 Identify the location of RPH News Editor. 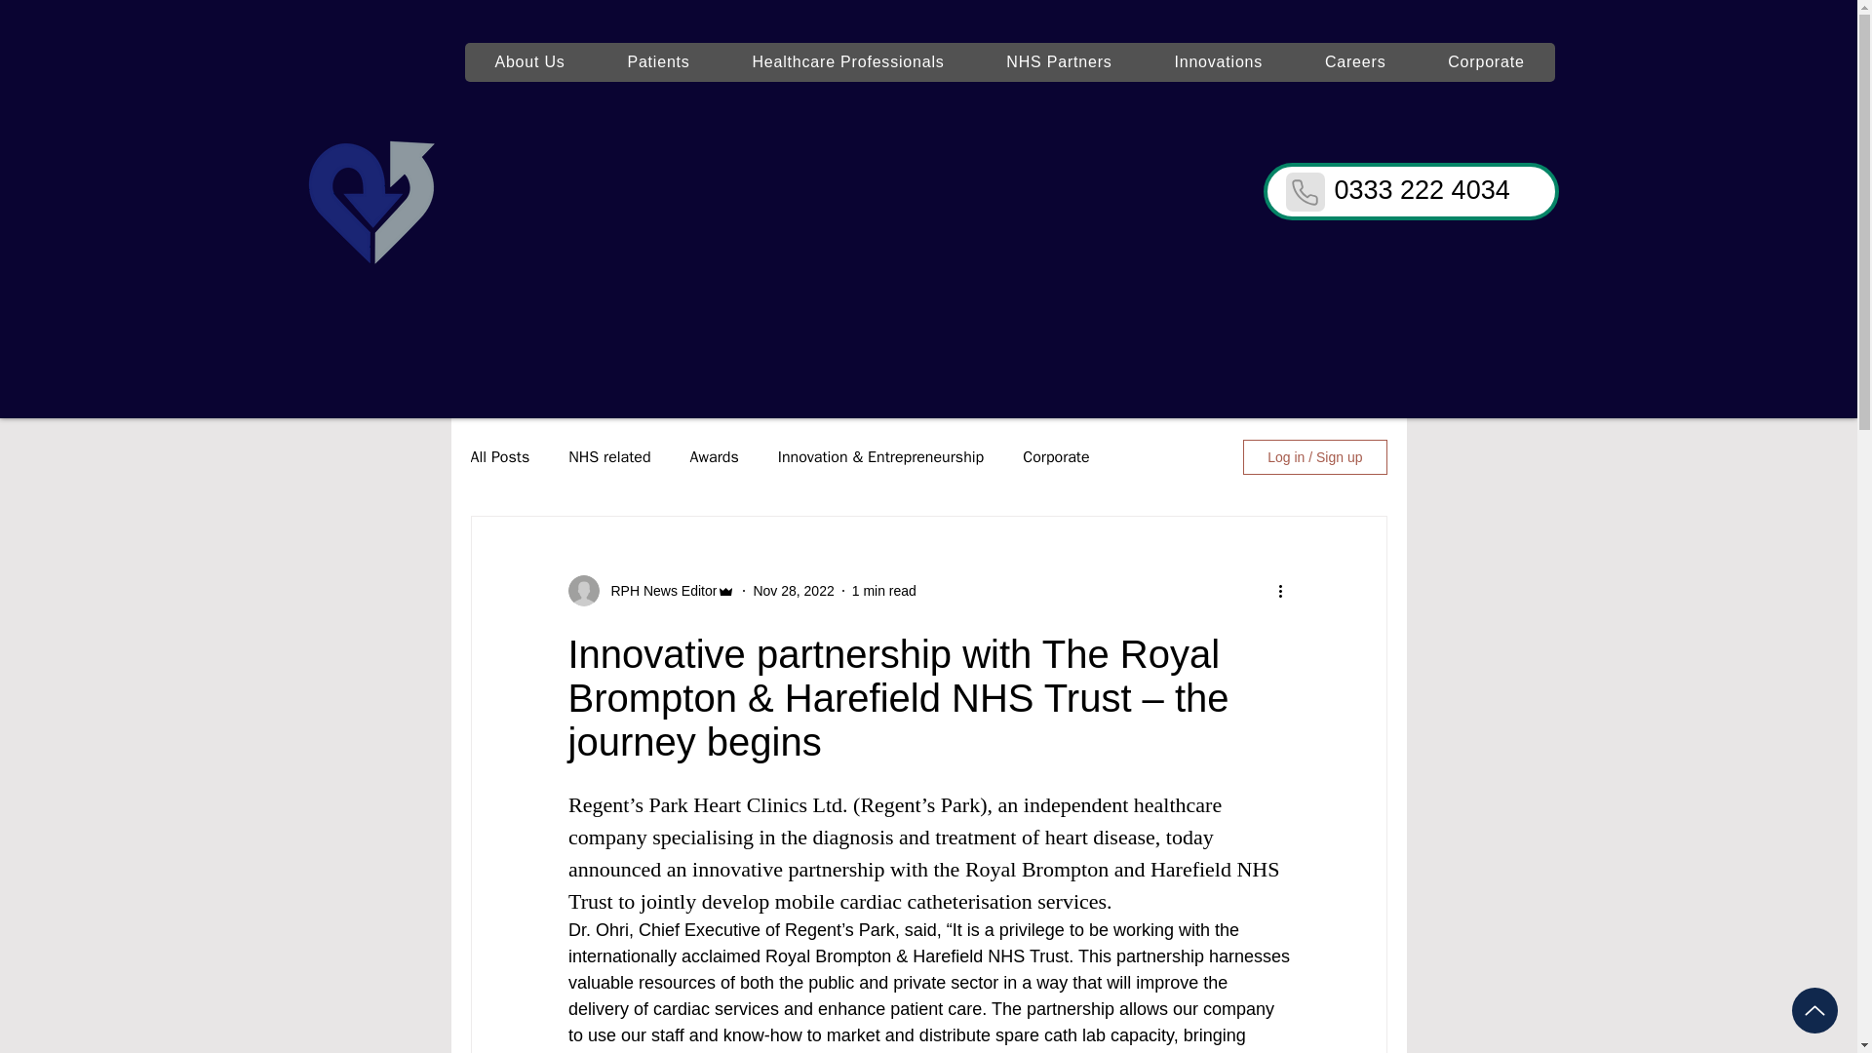
(657, 591).